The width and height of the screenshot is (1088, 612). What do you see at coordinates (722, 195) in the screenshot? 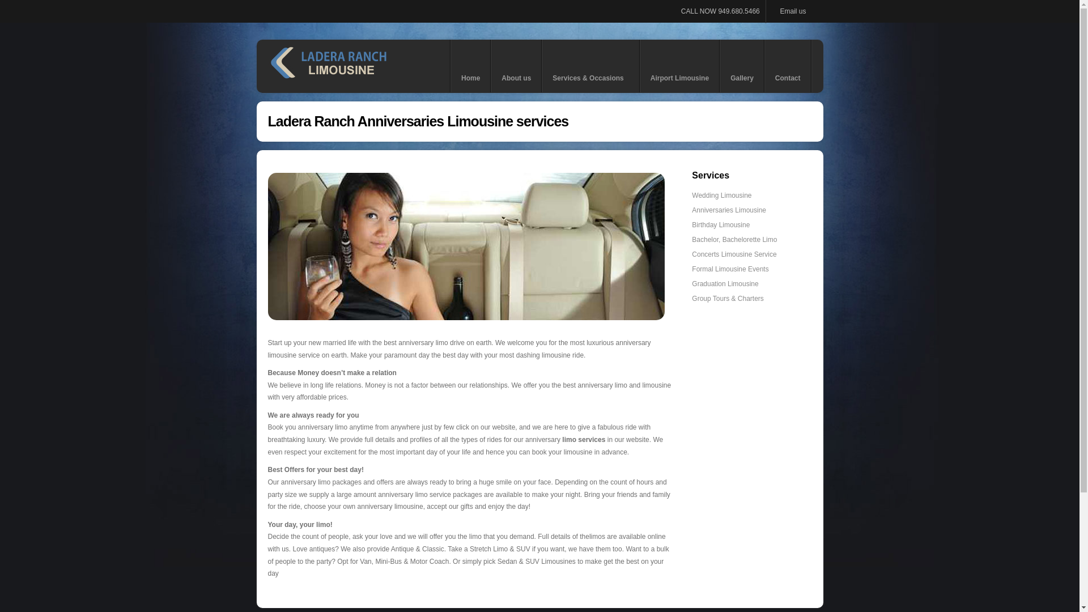
I see `Wedding Limousine` at bounding box center [722, 195].